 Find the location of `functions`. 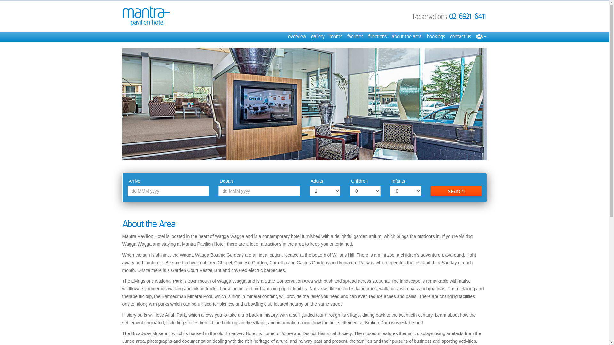

functions is located at coordinates (377, 37).